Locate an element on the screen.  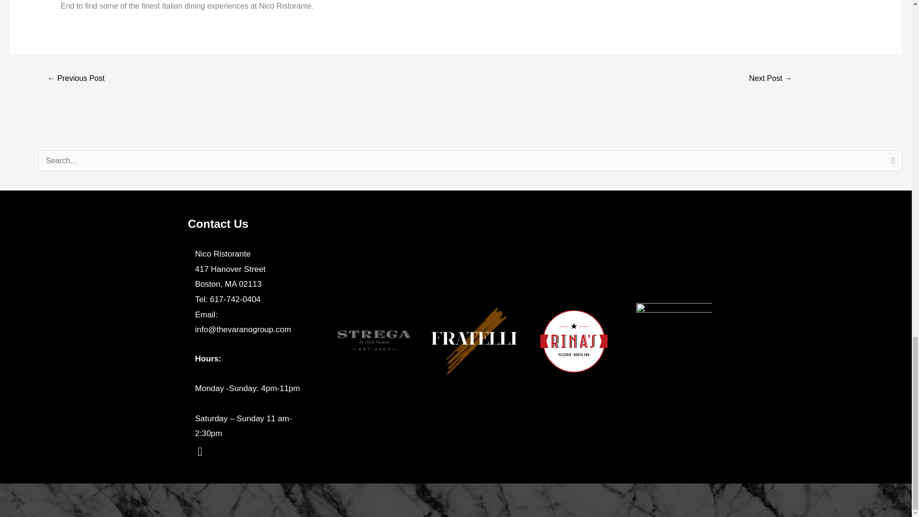
The Differences Between Red and White Wines is located at coordinates (771, 79).